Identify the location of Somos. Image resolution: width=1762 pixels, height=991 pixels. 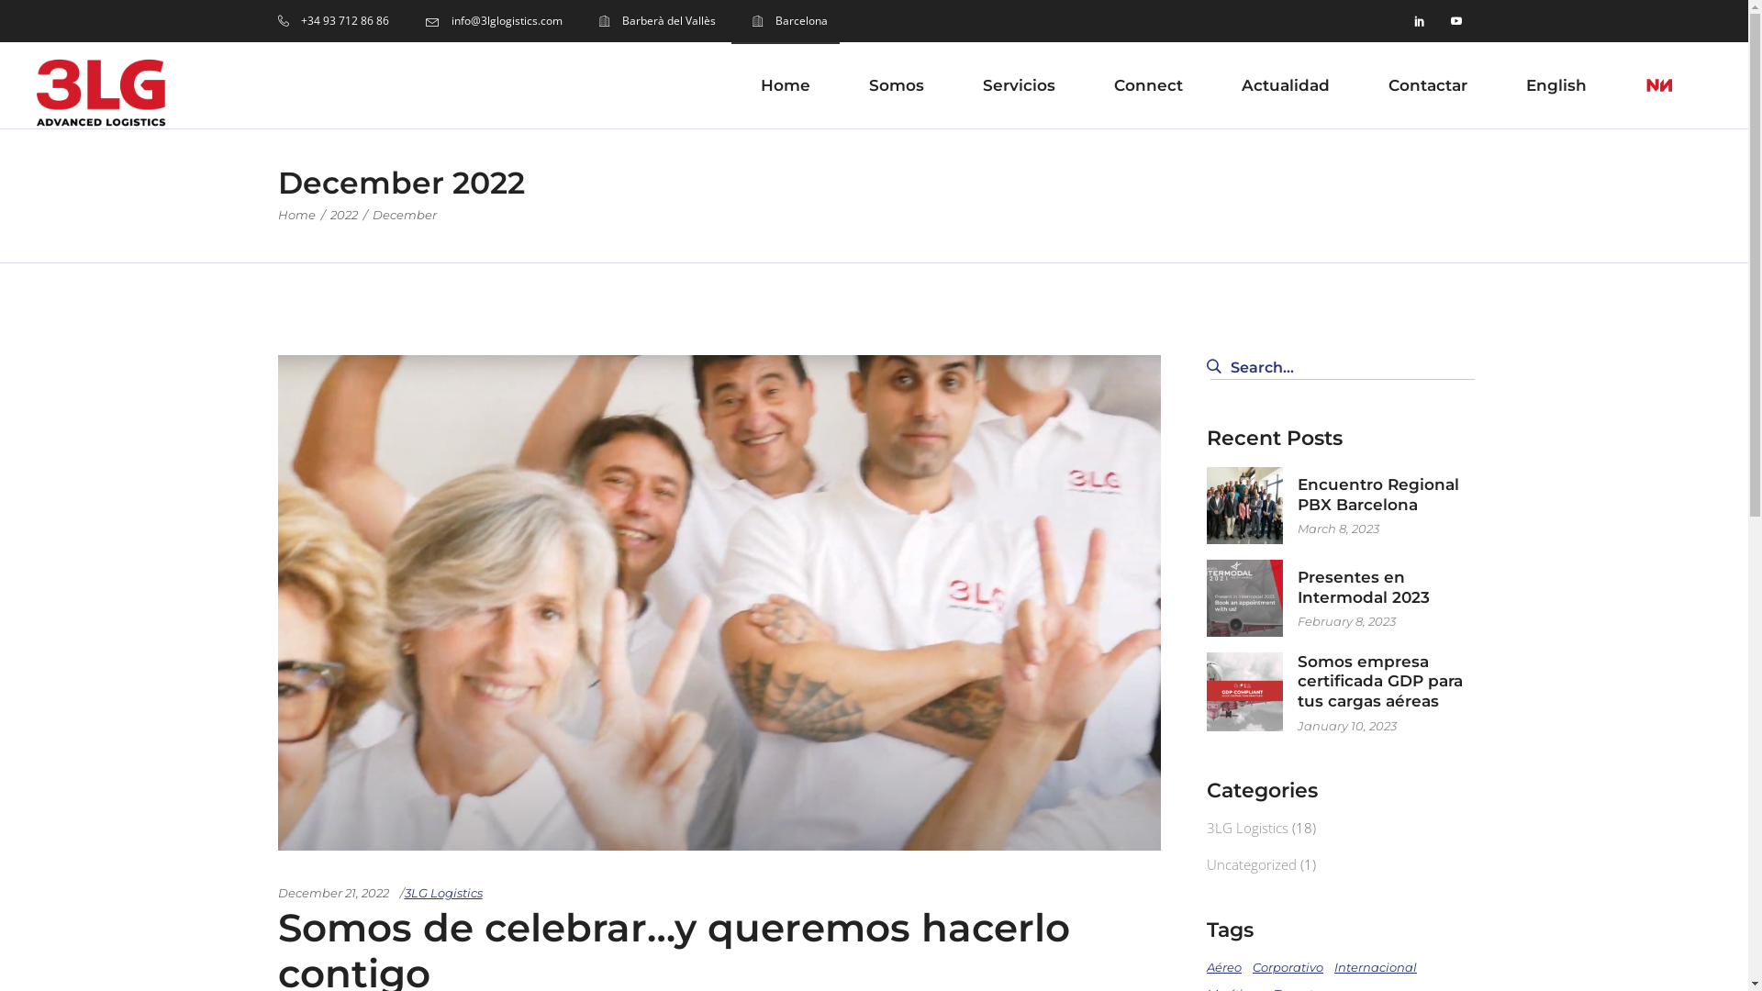
(897, 86).